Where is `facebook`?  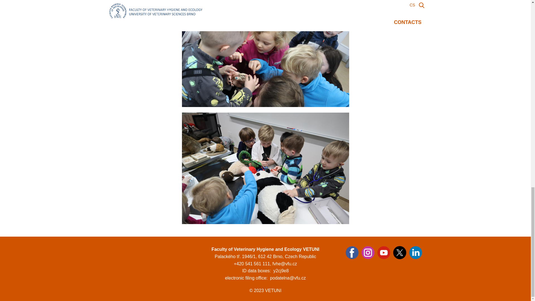 facebook is located at coordinates (352, 253).